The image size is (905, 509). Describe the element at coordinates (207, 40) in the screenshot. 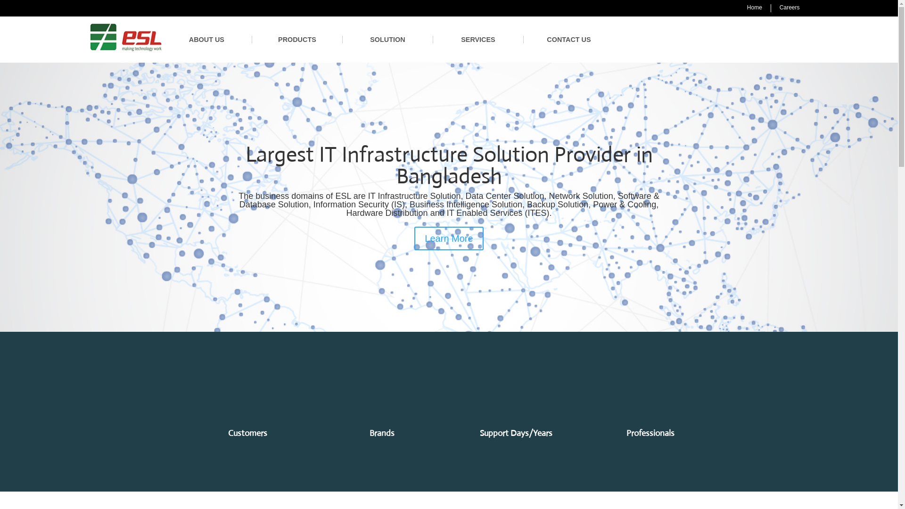

I see `ABOUT US` at that location.